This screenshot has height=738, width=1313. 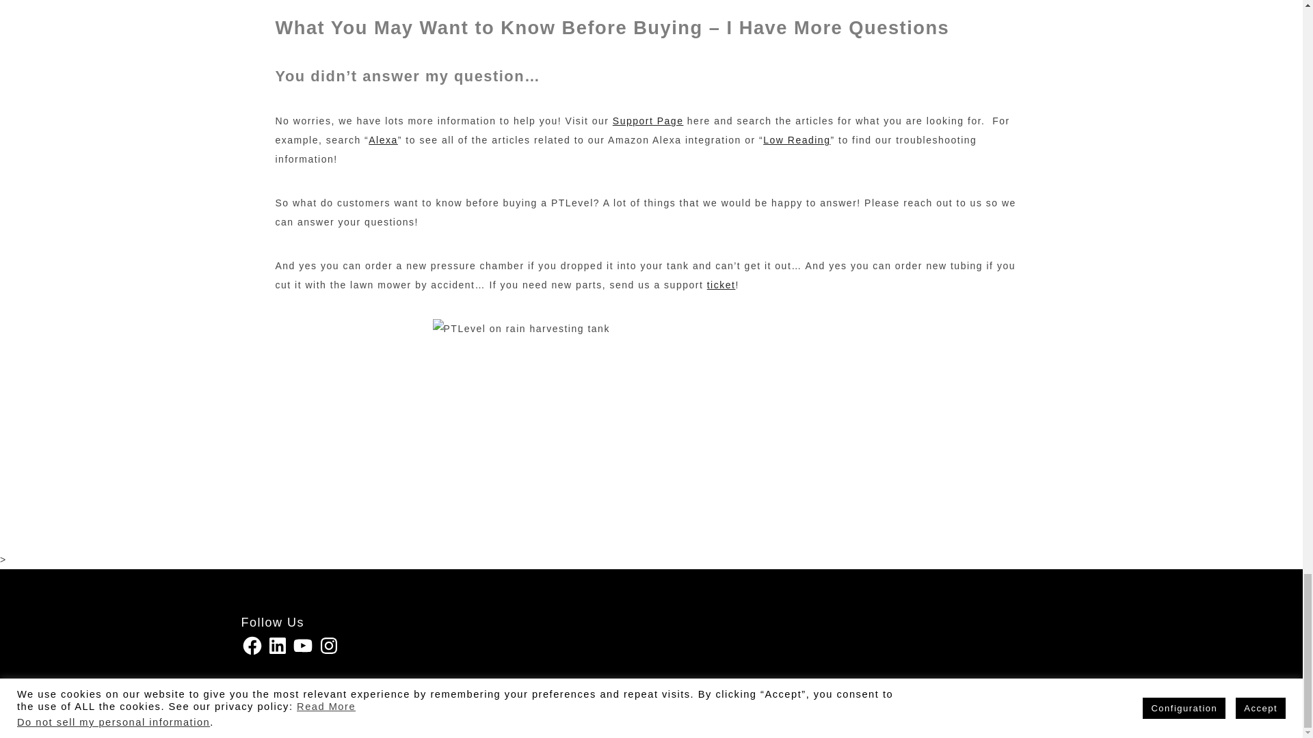 What do you see at coordinates (383, 139) in the screenshot?
I see `Alexa` at bounding box center [383, 139].